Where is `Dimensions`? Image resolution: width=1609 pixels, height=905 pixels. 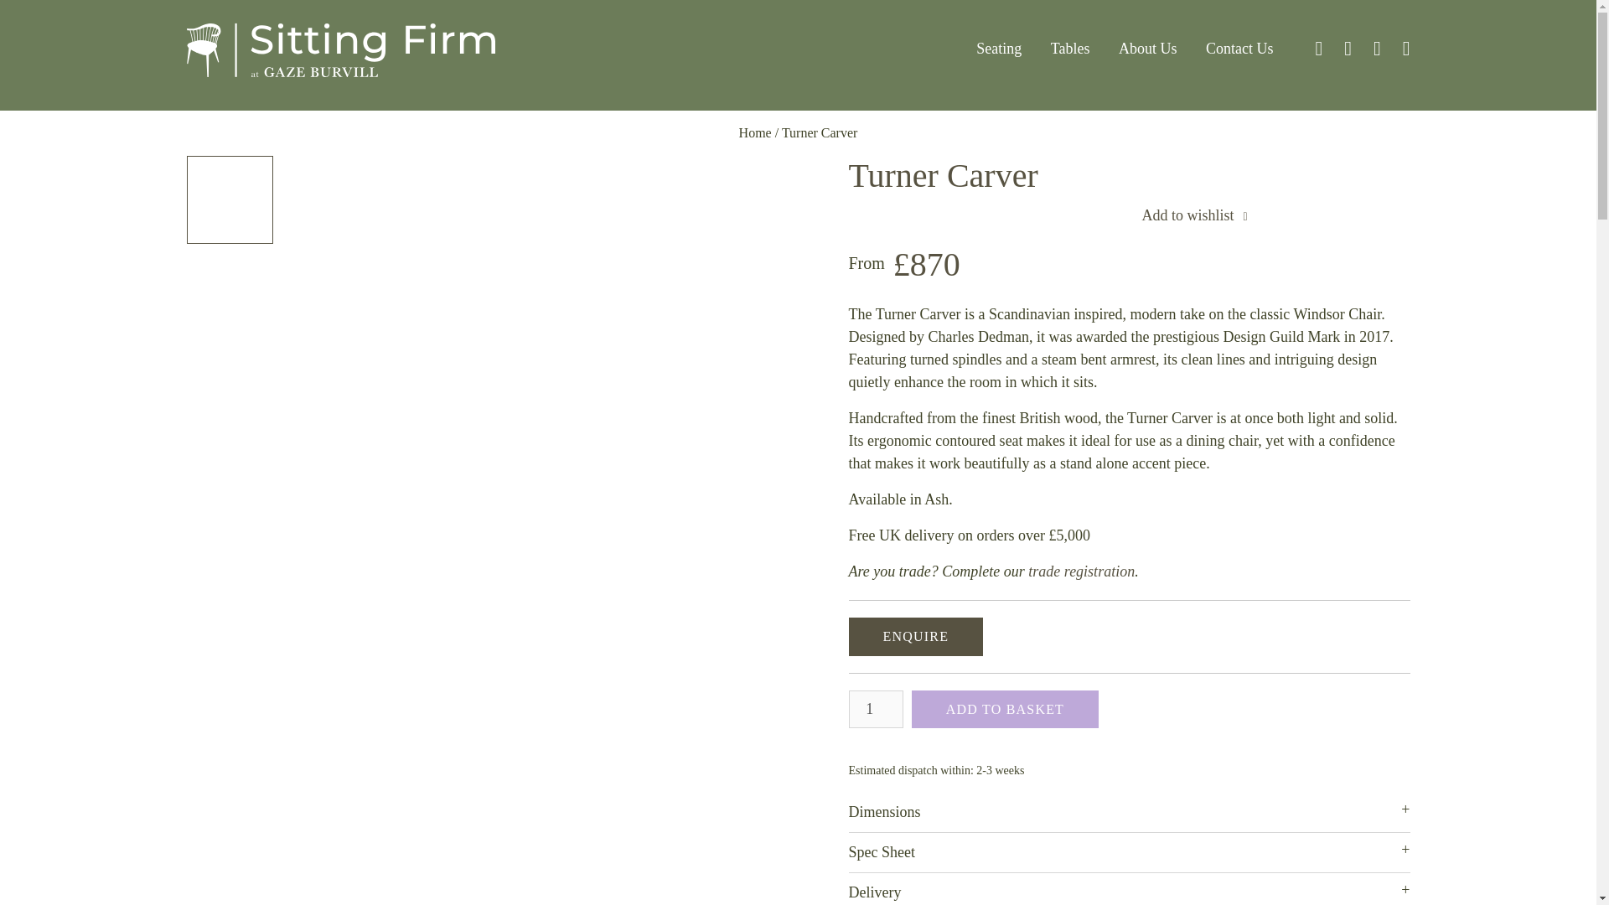 Dimensions is located at coordinates (1128, 812).